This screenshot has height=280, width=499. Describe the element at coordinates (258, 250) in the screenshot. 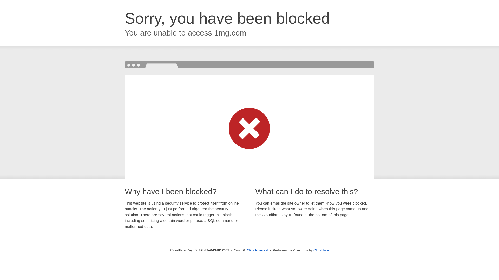

I see `Click to reveal` at that location.